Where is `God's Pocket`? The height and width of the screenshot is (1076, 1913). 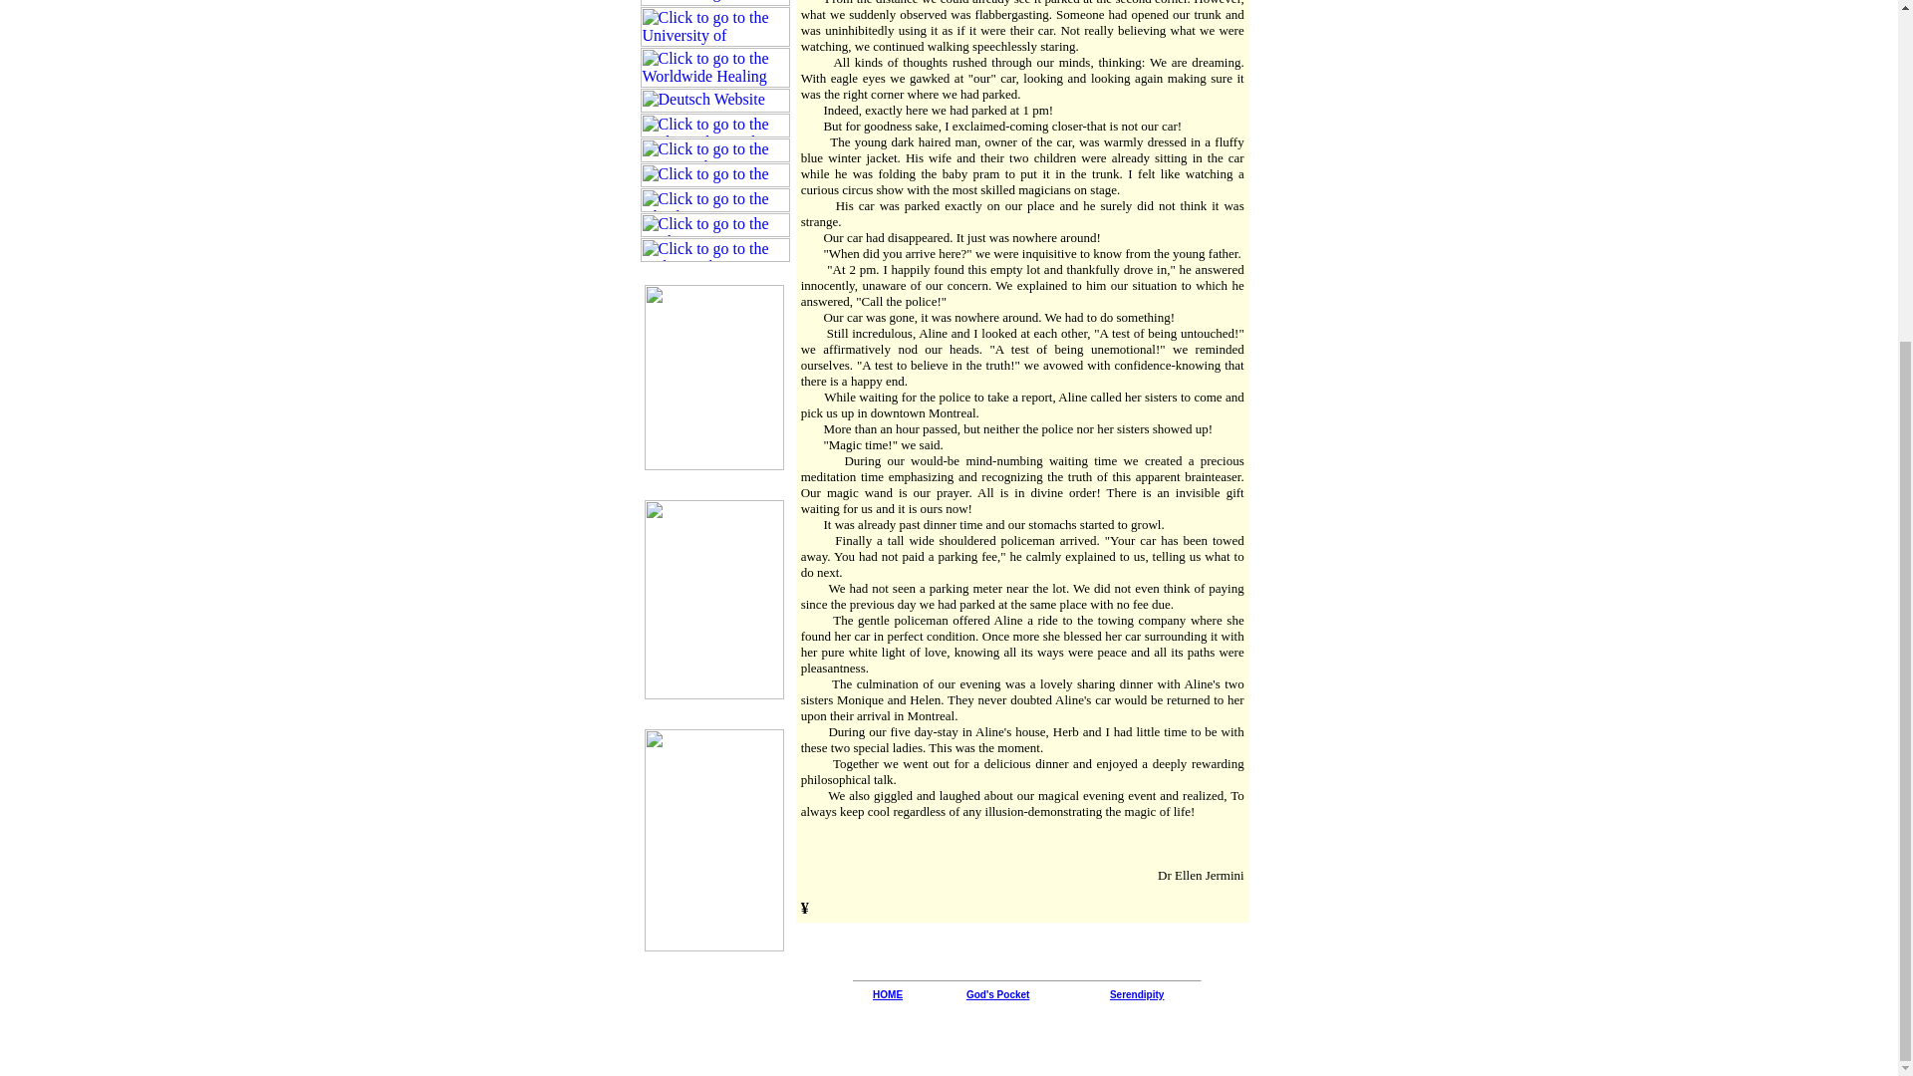 God's Pocket is located at coordinates (998, 992).